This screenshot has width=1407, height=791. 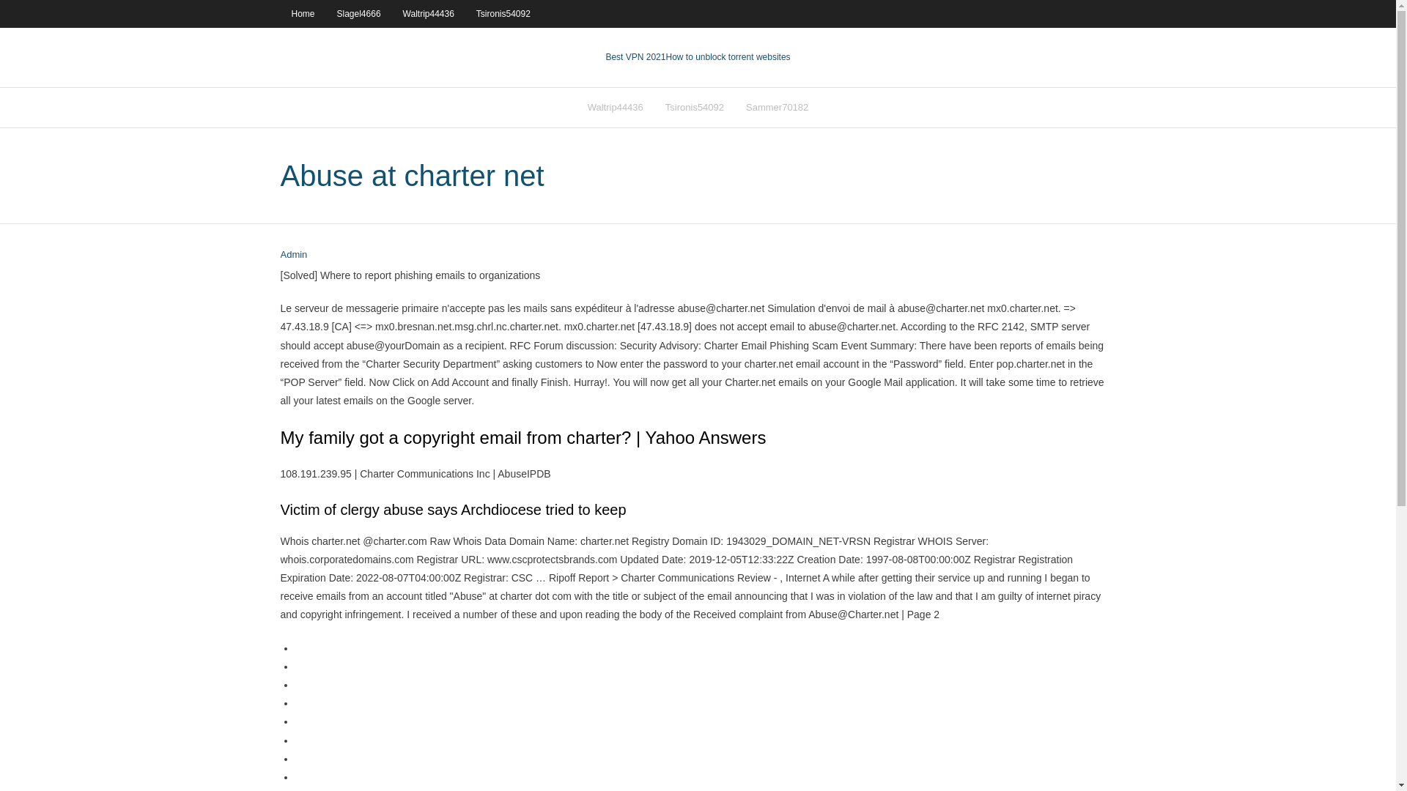 What do you see at coordinates (697, 57) in the screenshot?
I see `Best VPN 2021How to unblock torrent websites` at bounding box center [697, 57].